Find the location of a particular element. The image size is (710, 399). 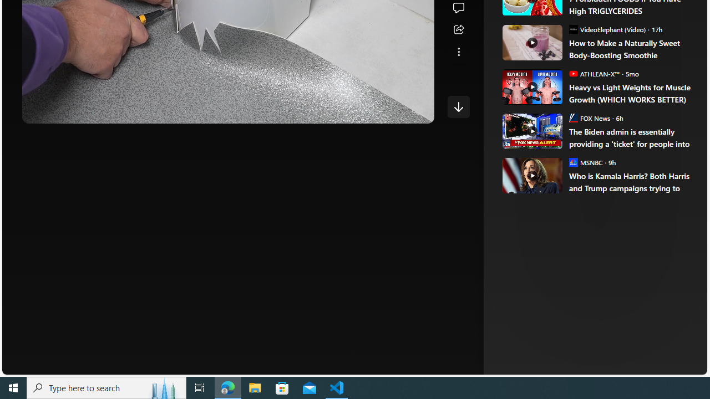

Pause is located at coordinates (38, 111).